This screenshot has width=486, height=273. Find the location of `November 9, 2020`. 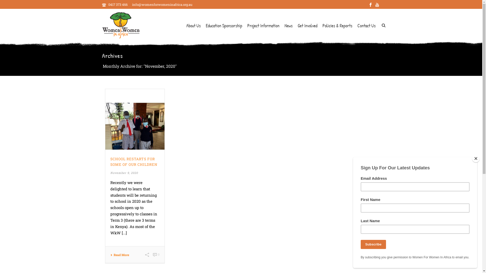

November 9, 2020 is located at coordinates (124, 173).